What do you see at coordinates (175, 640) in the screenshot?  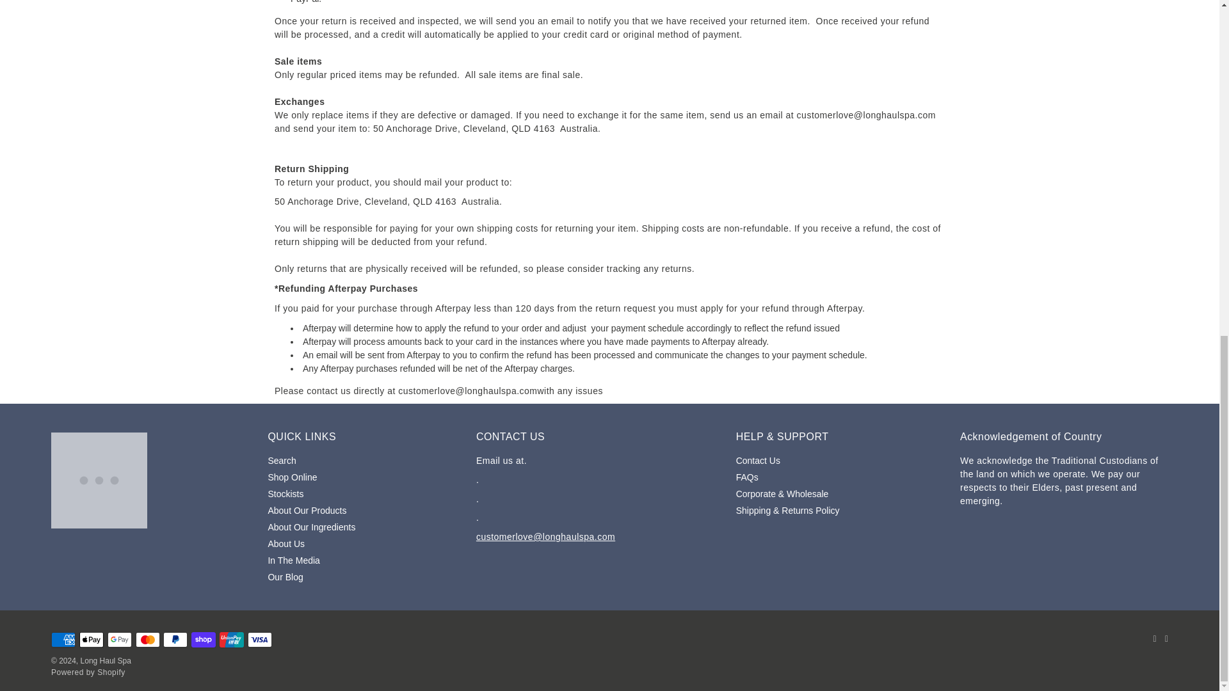 I see `PayPal` at bounding box center [175, 640].